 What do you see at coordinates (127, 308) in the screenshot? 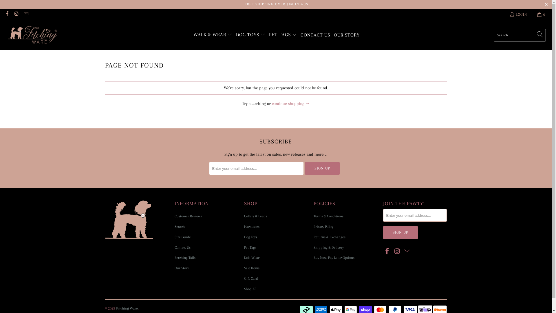
I see `Fetching Ware` at bounding box center [127, 308].